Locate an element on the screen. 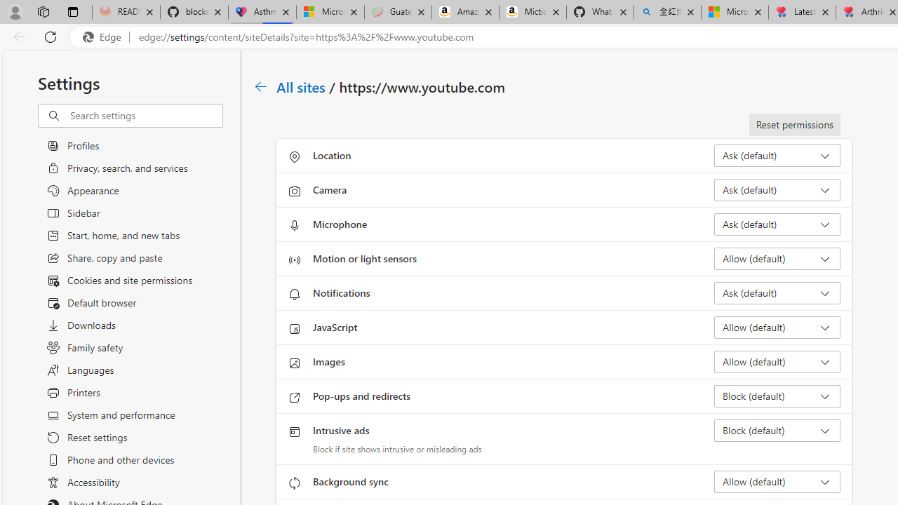  Pop-ups and redirects Block (default) is located at coordinates (777, 396).